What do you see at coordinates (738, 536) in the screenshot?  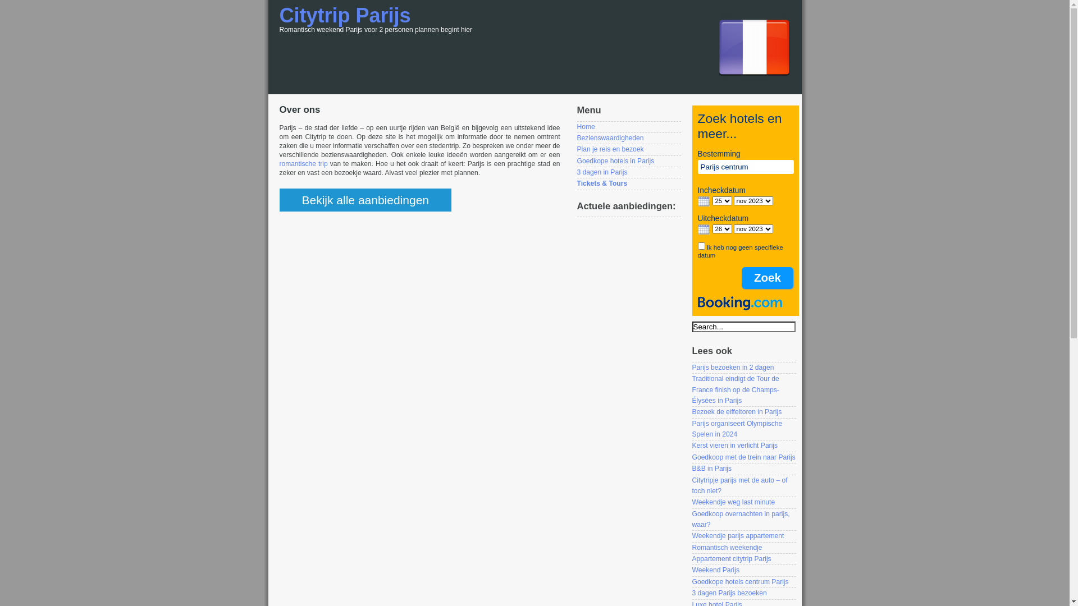 I see `Weekendje parijs appartement` at bounding box center [738, 536].